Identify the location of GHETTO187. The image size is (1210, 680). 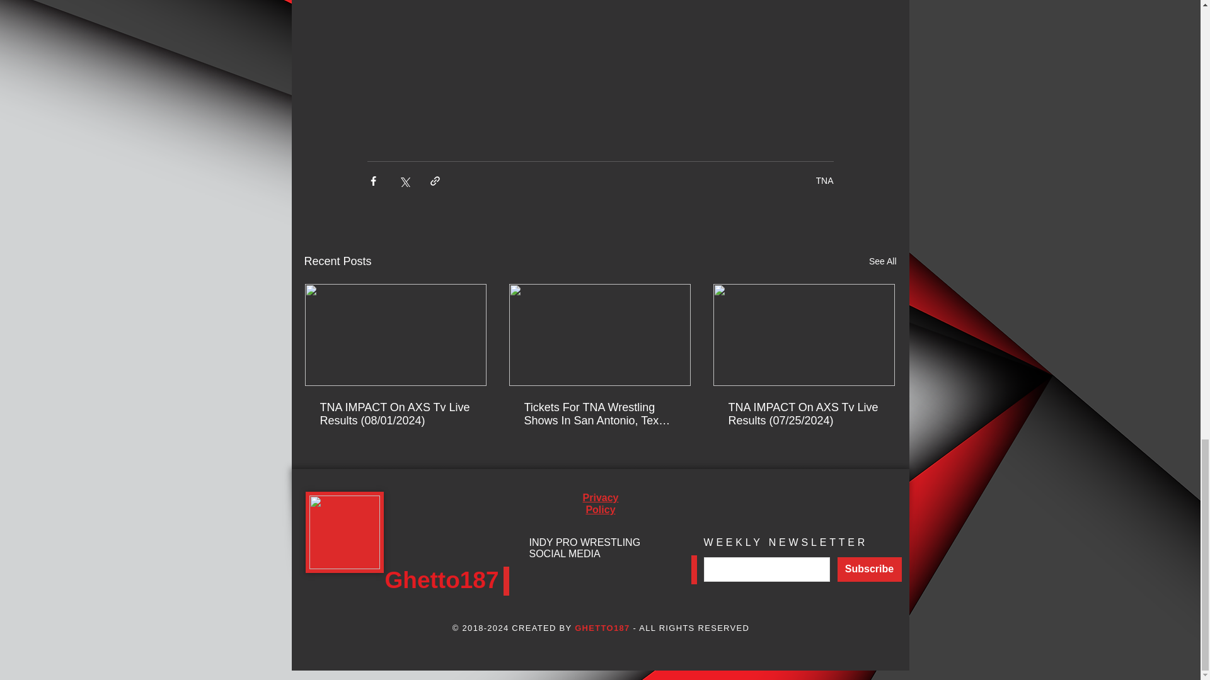
(602, 628).